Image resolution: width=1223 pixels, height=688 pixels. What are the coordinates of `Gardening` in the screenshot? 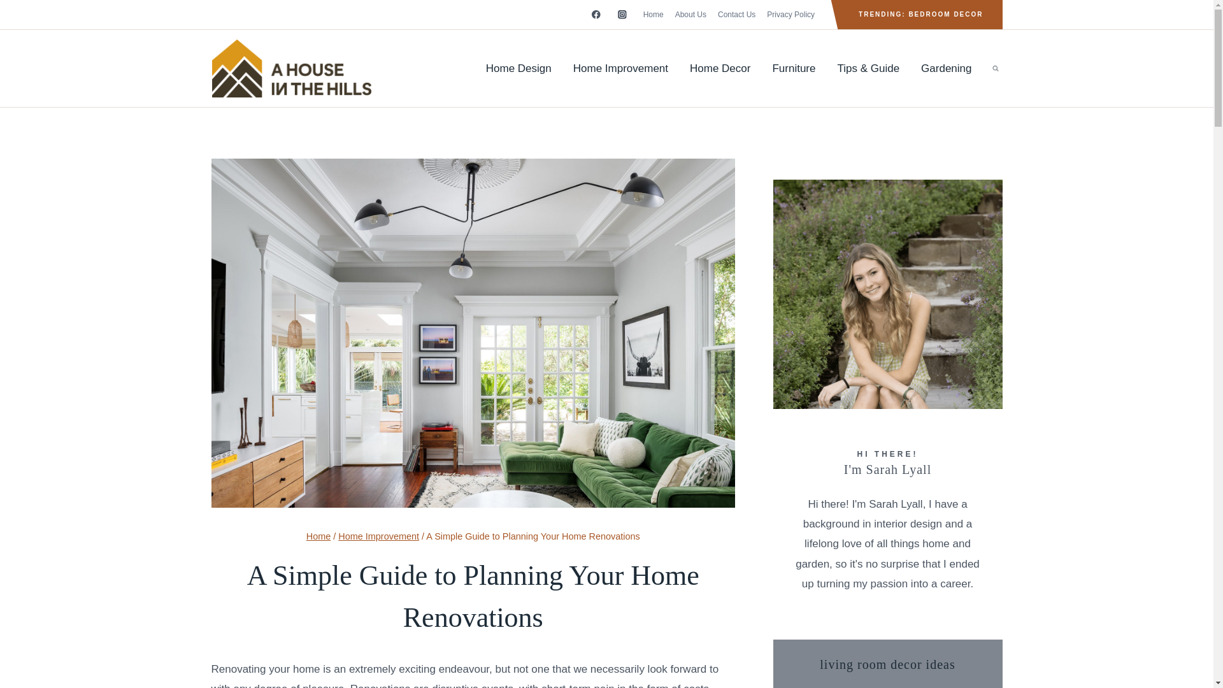 It's located at (945, 69).